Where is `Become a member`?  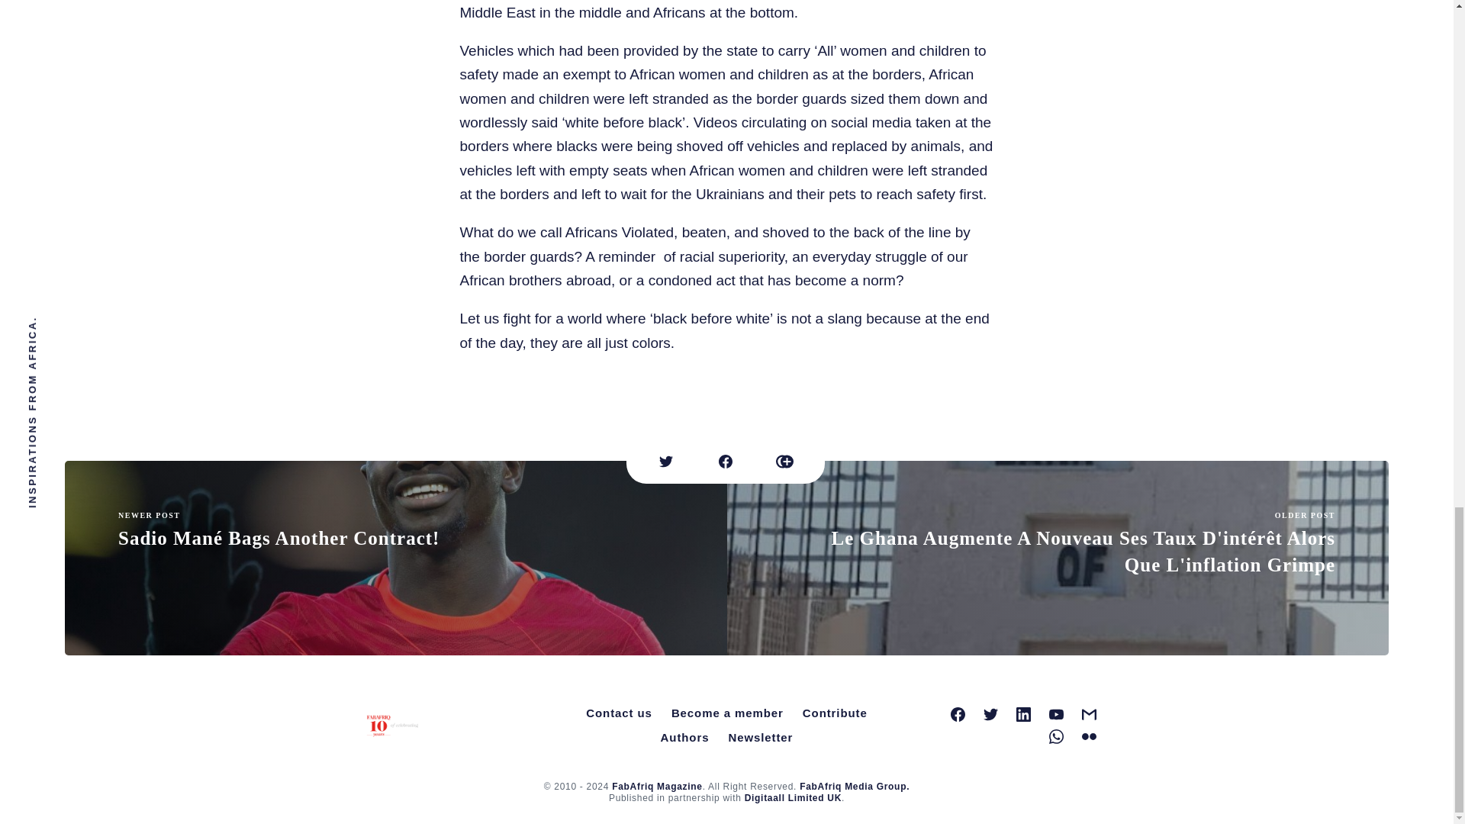 Become a member is located at coordinates (726, 713).